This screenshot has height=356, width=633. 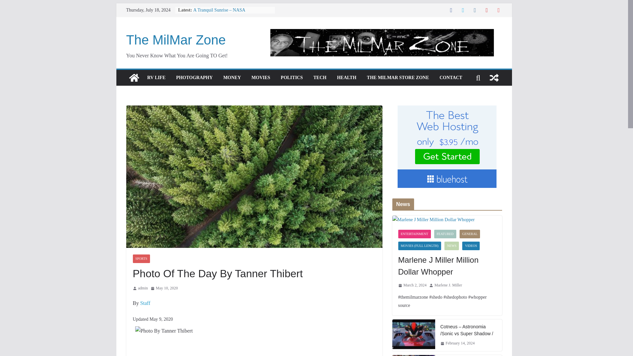 What do you see at coordinates (292, 78) in the screenshot?
I see `POLITICS` at bounding box center [292, 78].